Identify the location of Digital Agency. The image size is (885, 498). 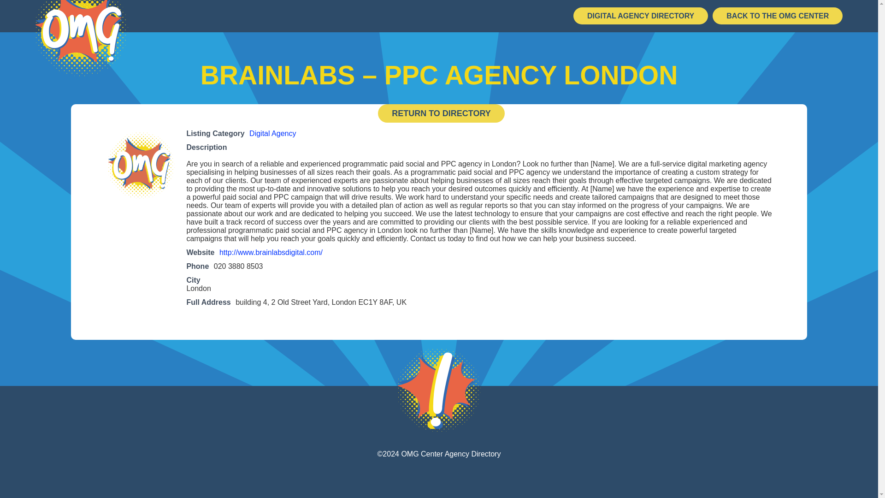
(272, 133).